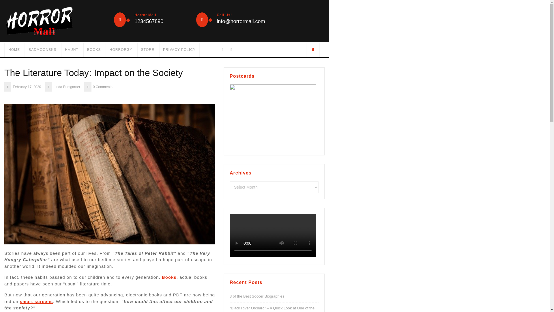 The height and width of the screenshot is (312, 554). I want to click on PRIVACY POLICY, so click(179, 50).